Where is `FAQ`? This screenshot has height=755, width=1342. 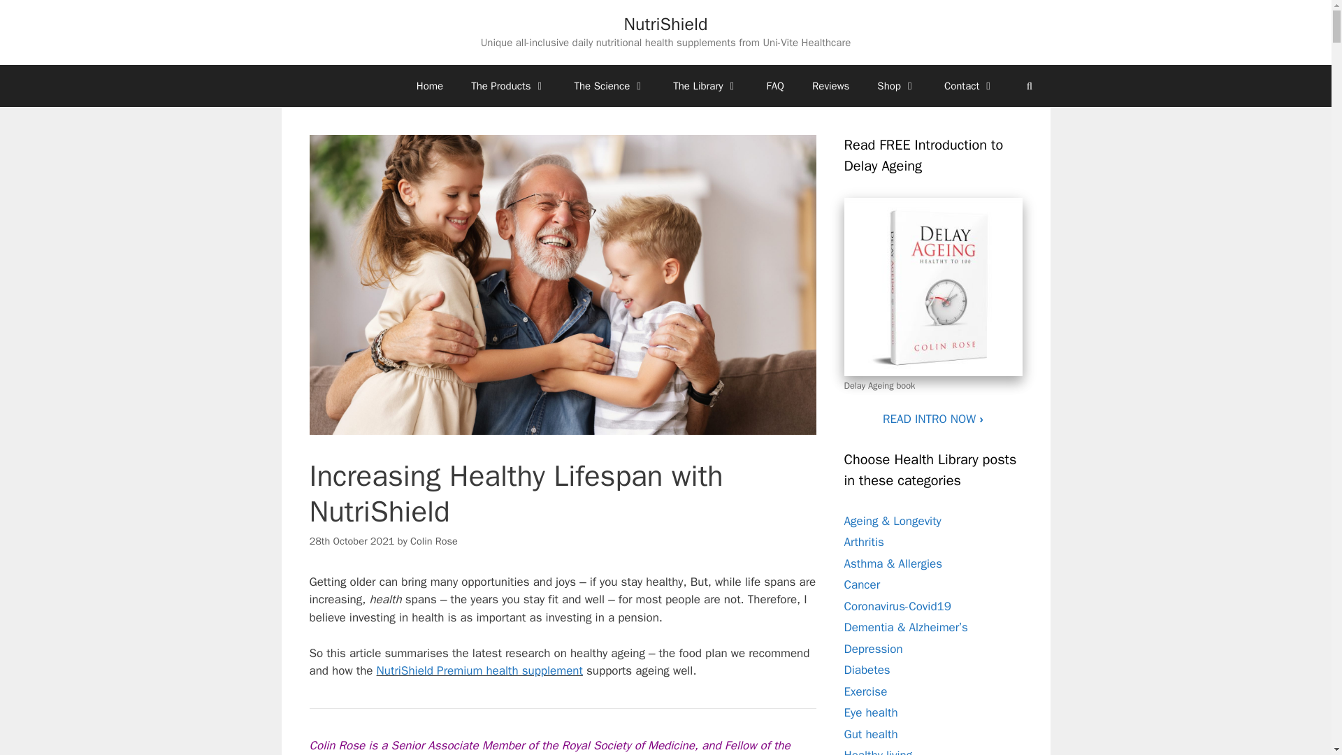
FAQ is located at coordinates (776, 85).